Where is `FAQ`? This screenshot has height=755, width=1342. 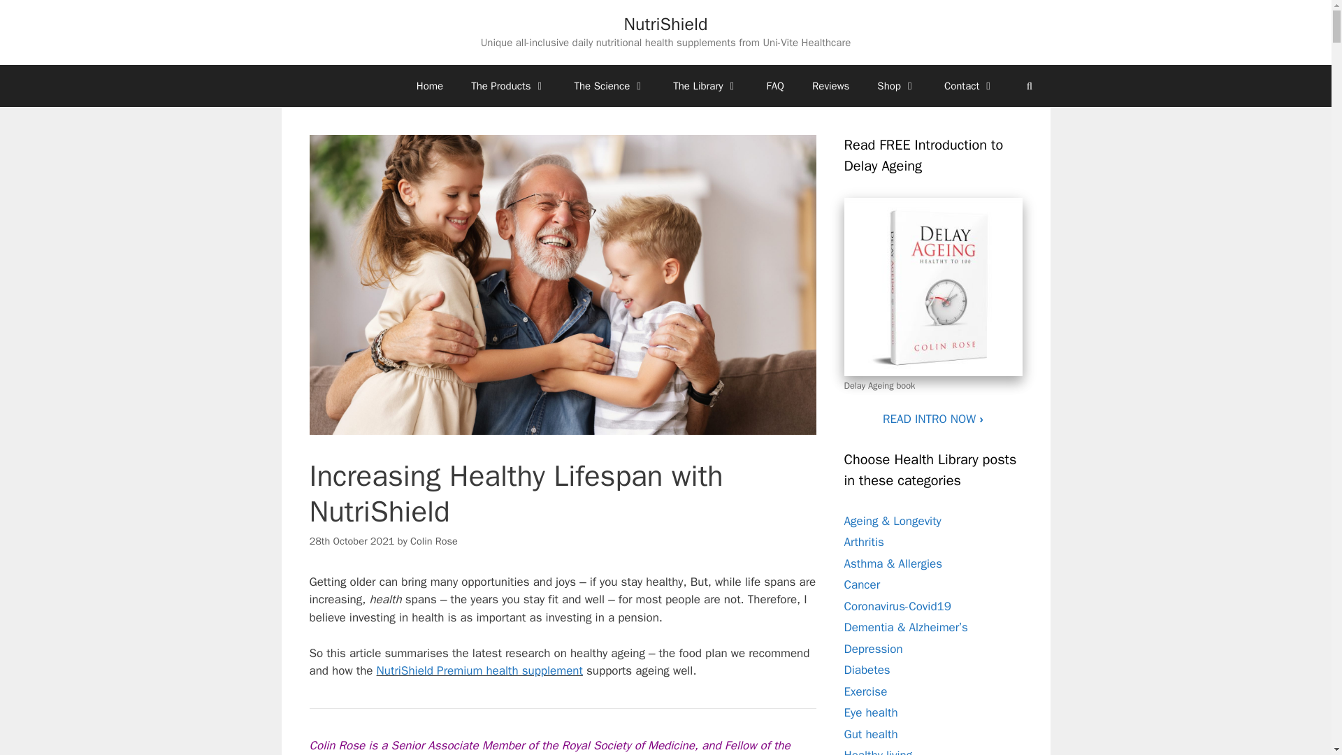
FAQ is located at coordinates (776, 85).